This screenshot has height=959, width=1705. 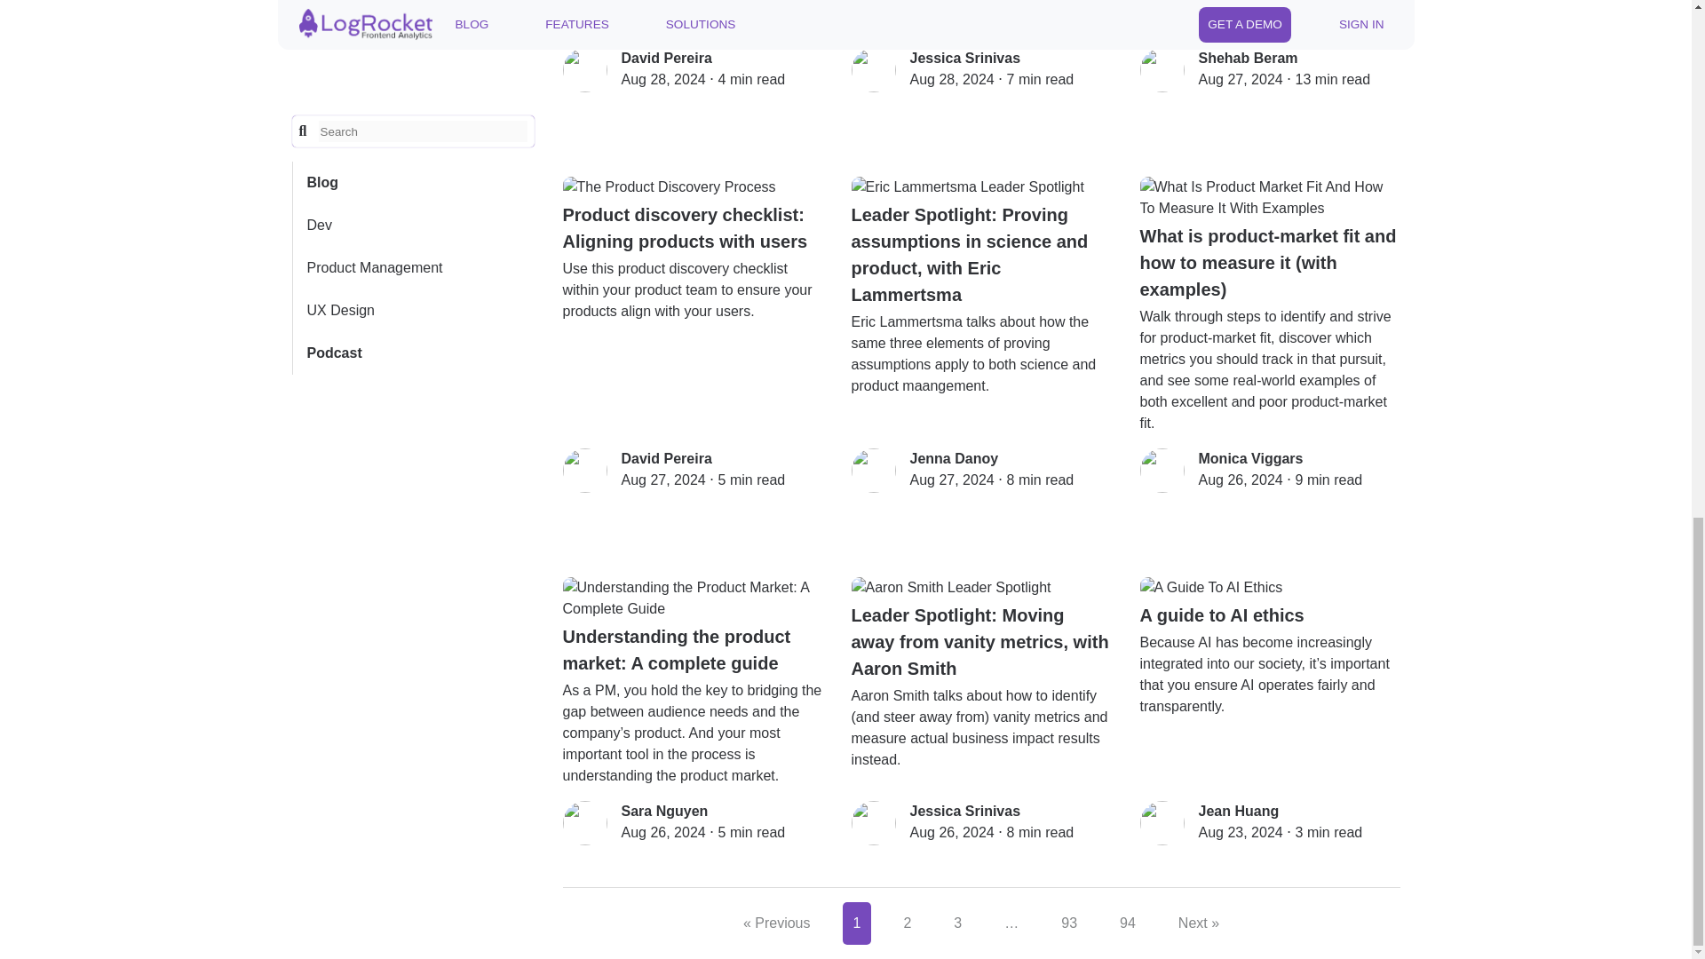 What do you see at coordinates (667, 458) in the screenshot?
I see `David Pereira` at bounding box center [667, 458].